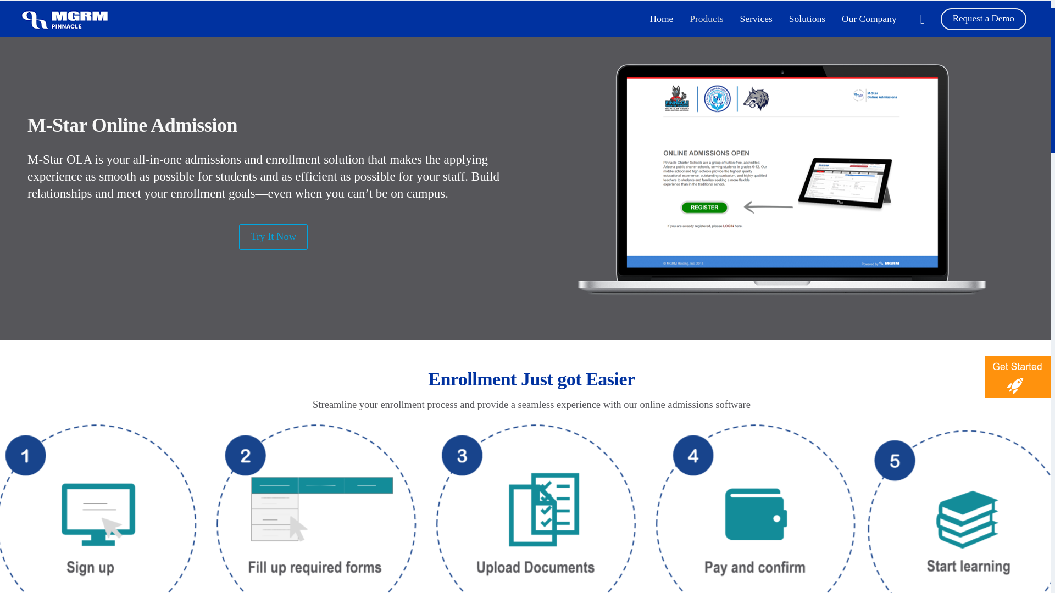 Image resolution: width=1055 pixels, height=593 pixels. What do you see at coordinates (534, 575) in the screenshot?
I see `Privacy Policy` at bounding box center [534, 575].